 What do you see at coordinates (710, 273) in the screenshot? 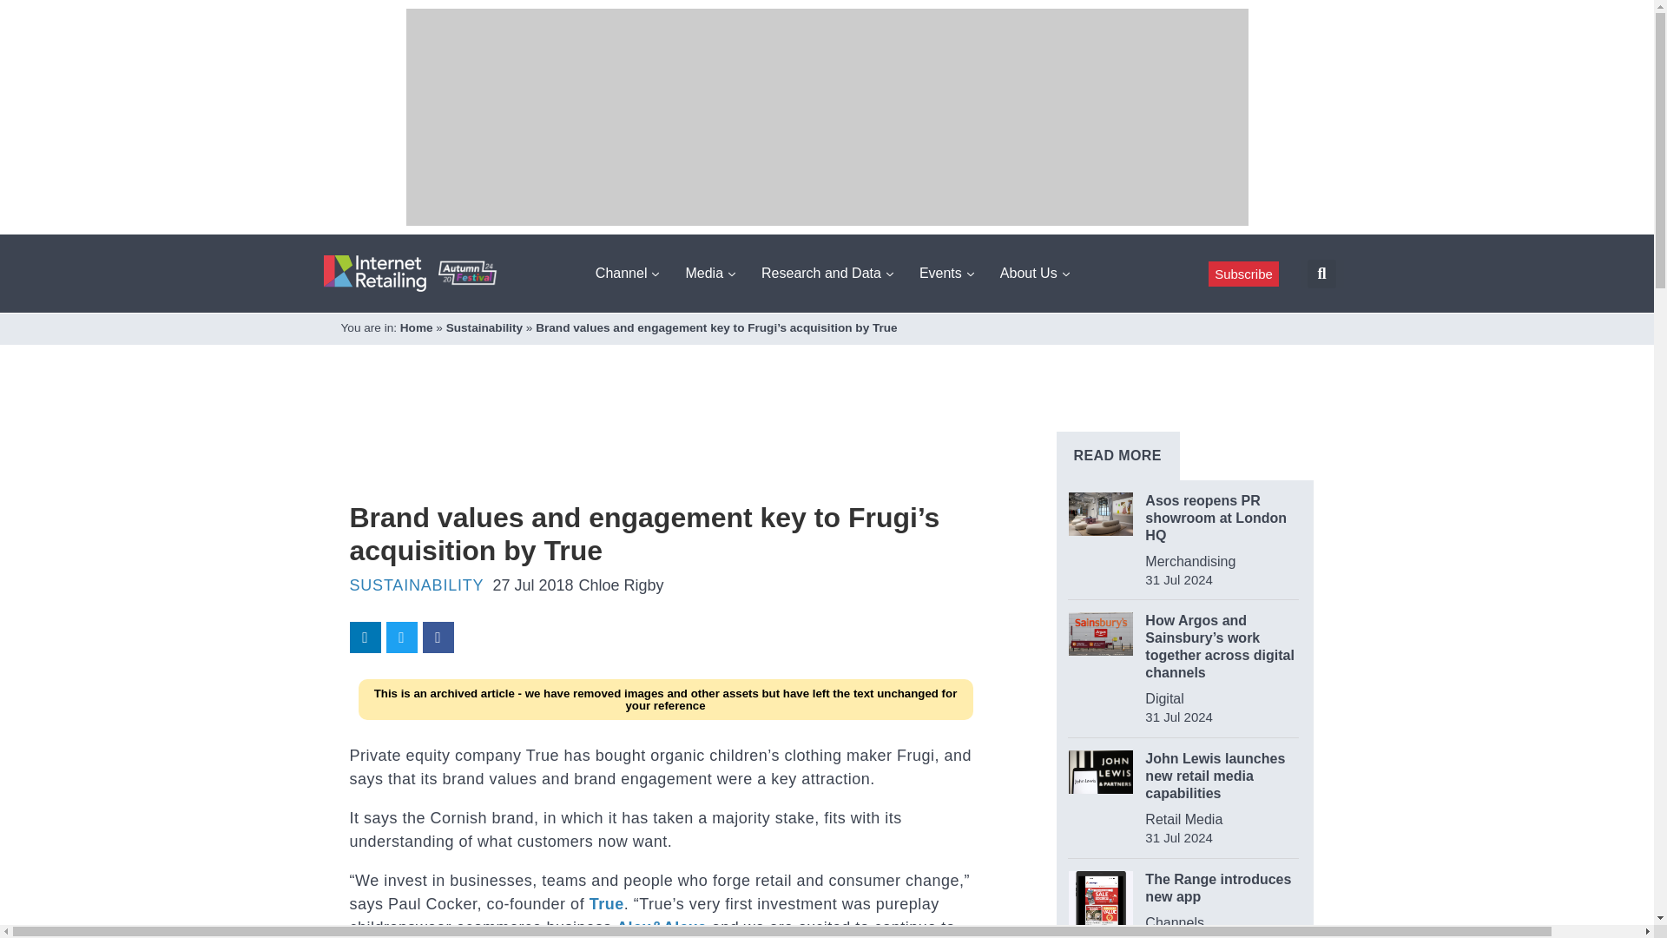
I see `Media` at bounding box center [710, 273].